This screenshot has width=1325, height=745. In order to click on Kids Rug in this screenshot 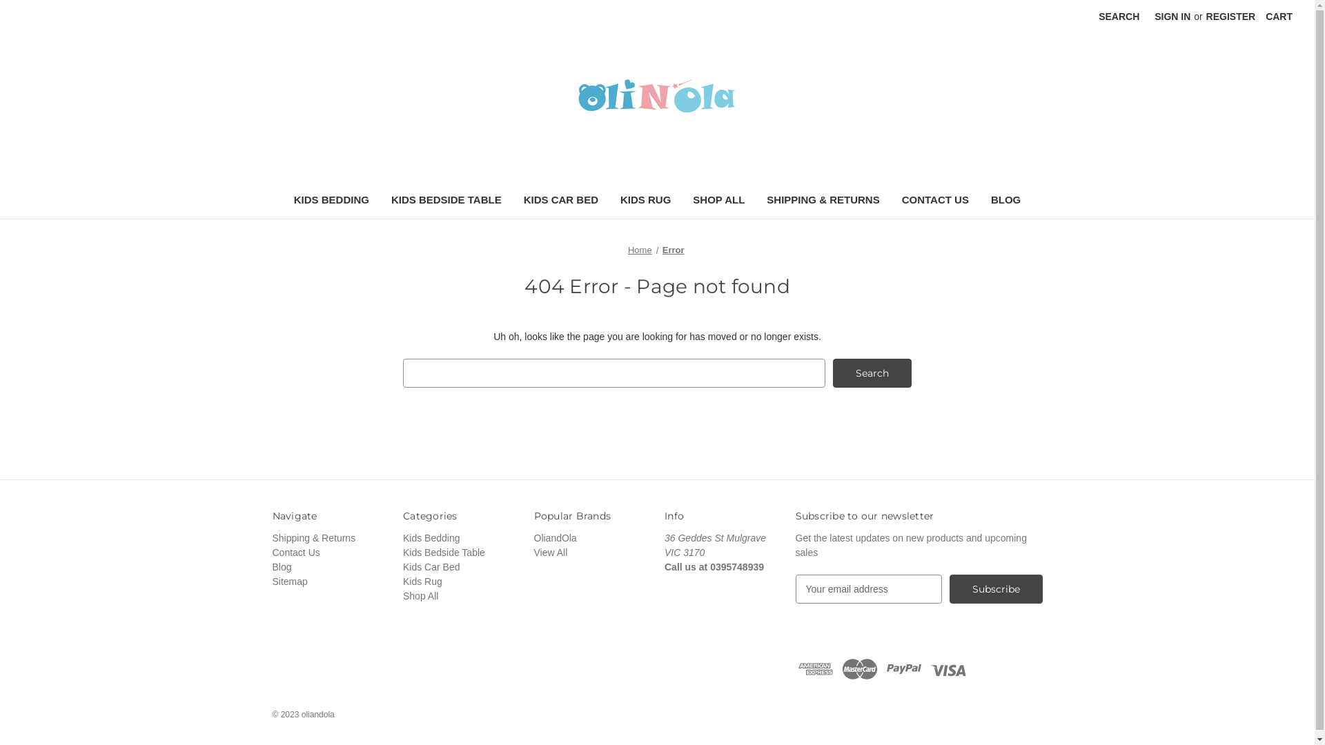, I will do `click(422, 582)`.